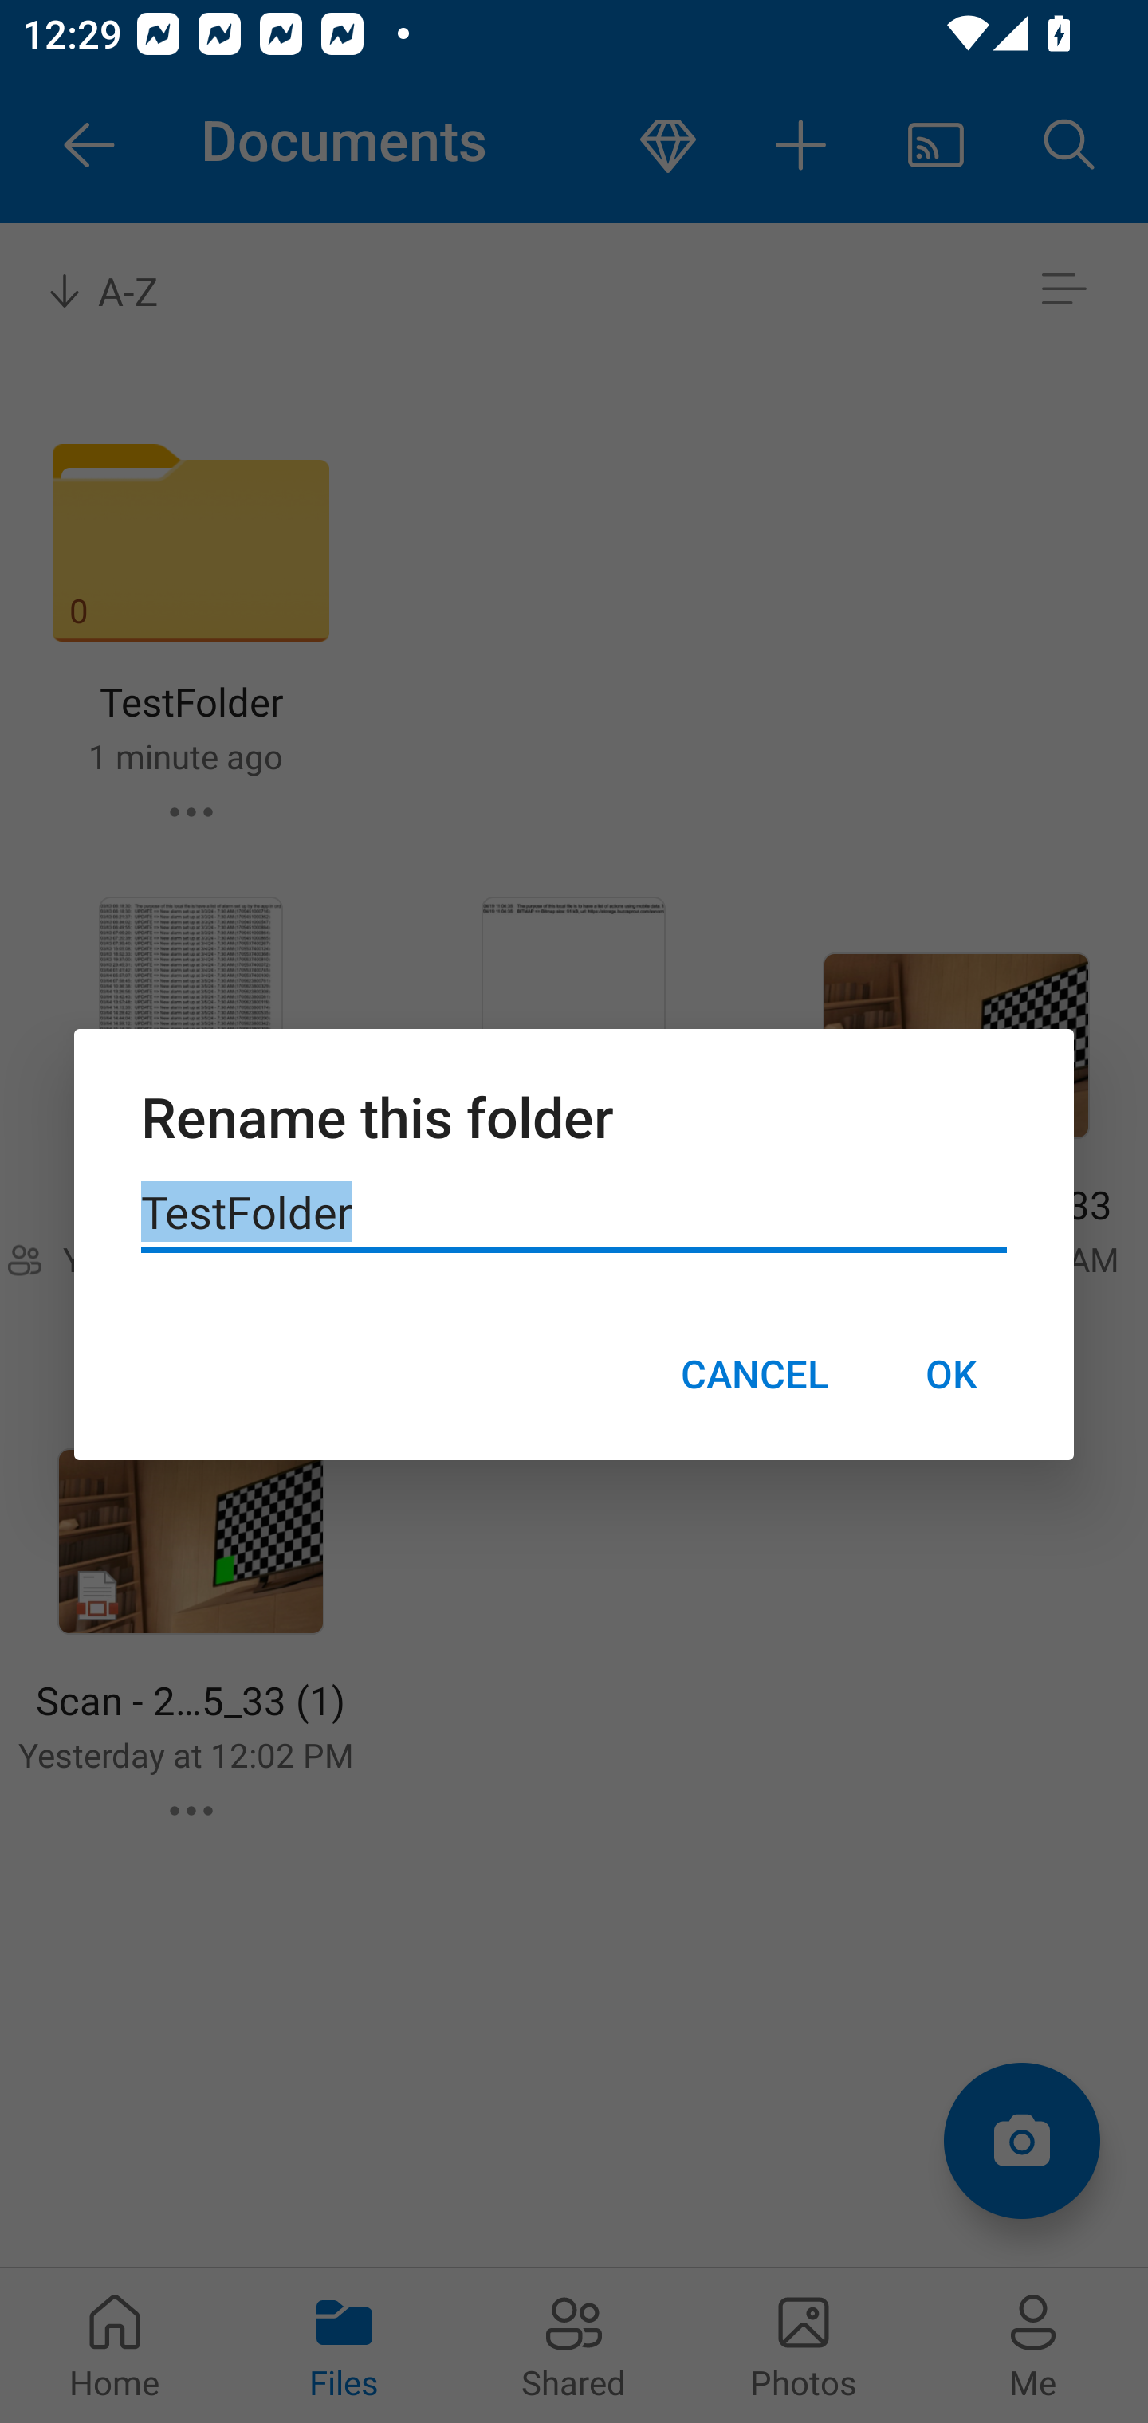 This screenshot has height=2423, width=1148. I want to click on TestFolder, so click(574, 1213).